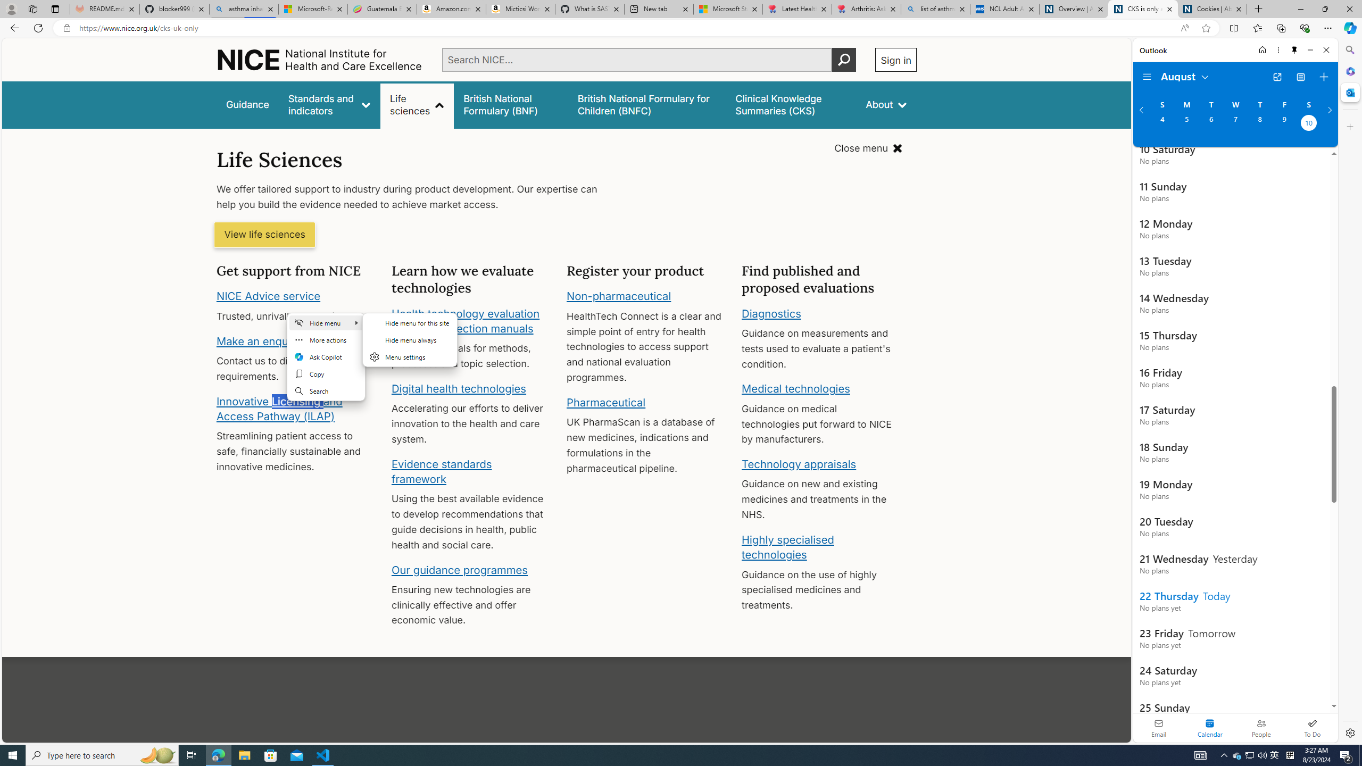  What do you see at coordinates (459, 388) in the screenshot?
I see `Digital health technologies` at bounding box center [459, 388].